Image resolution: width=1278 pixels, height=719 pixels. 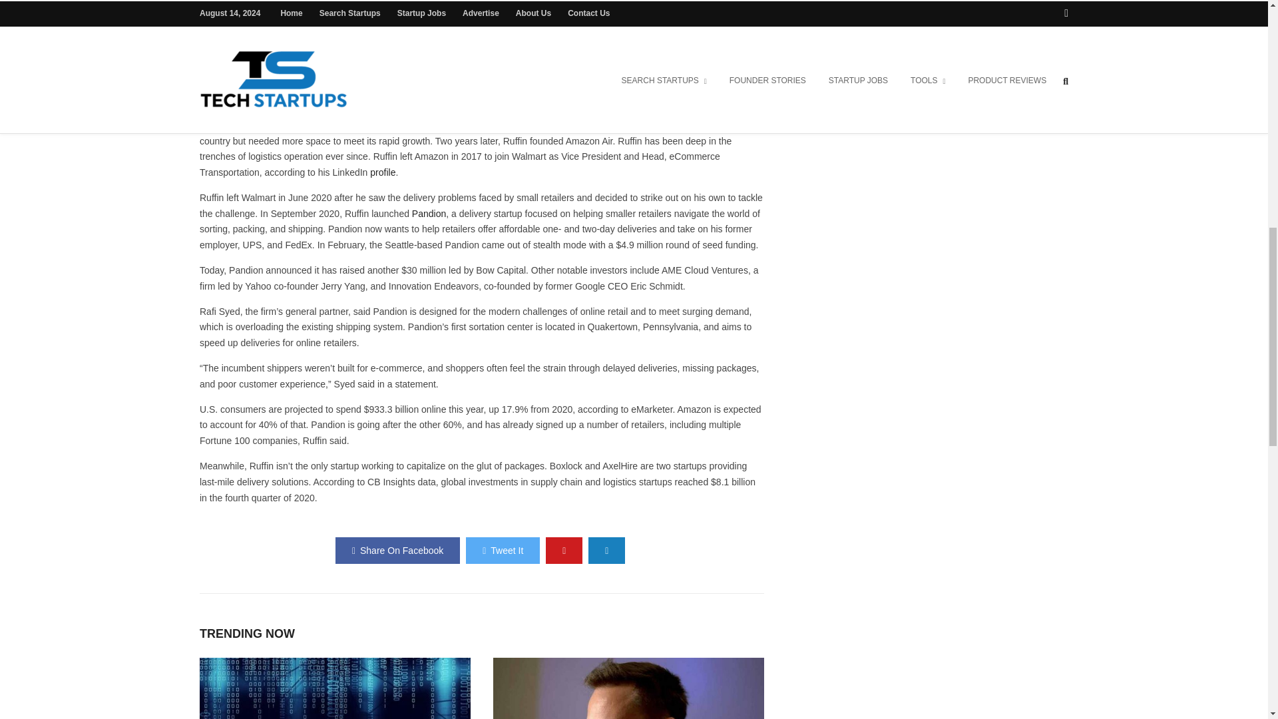 What do you see at coordinates (503, 550) in the screenshot?
I see `Share On Twitter` at bounding box center [503, 550].